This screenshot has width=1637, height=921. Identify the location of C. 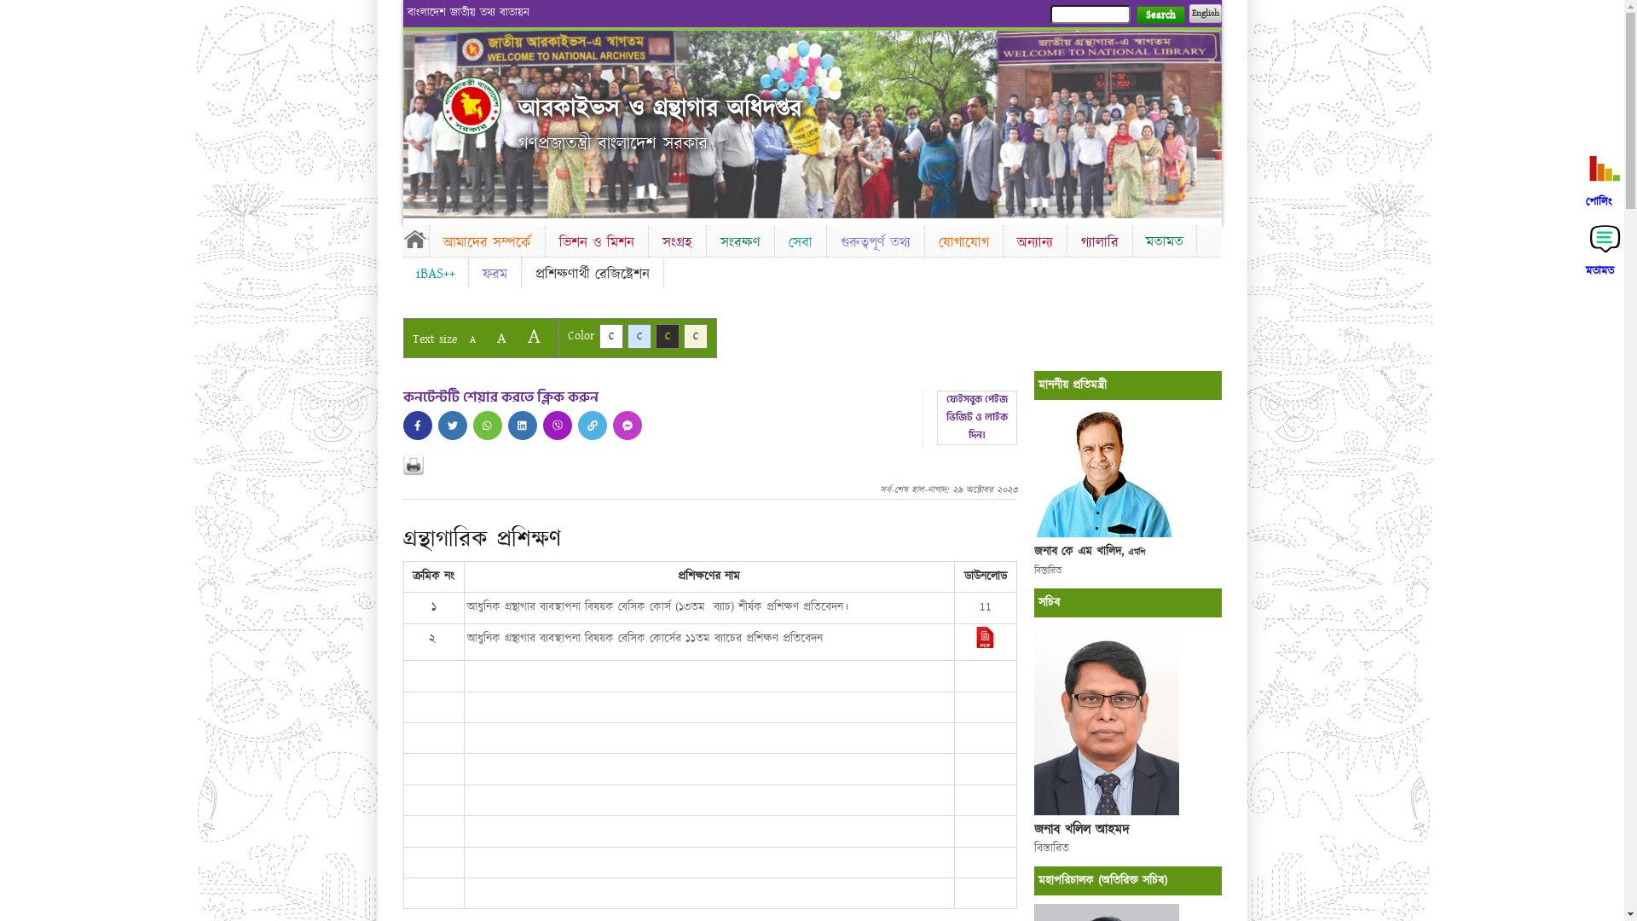
(696, 336).